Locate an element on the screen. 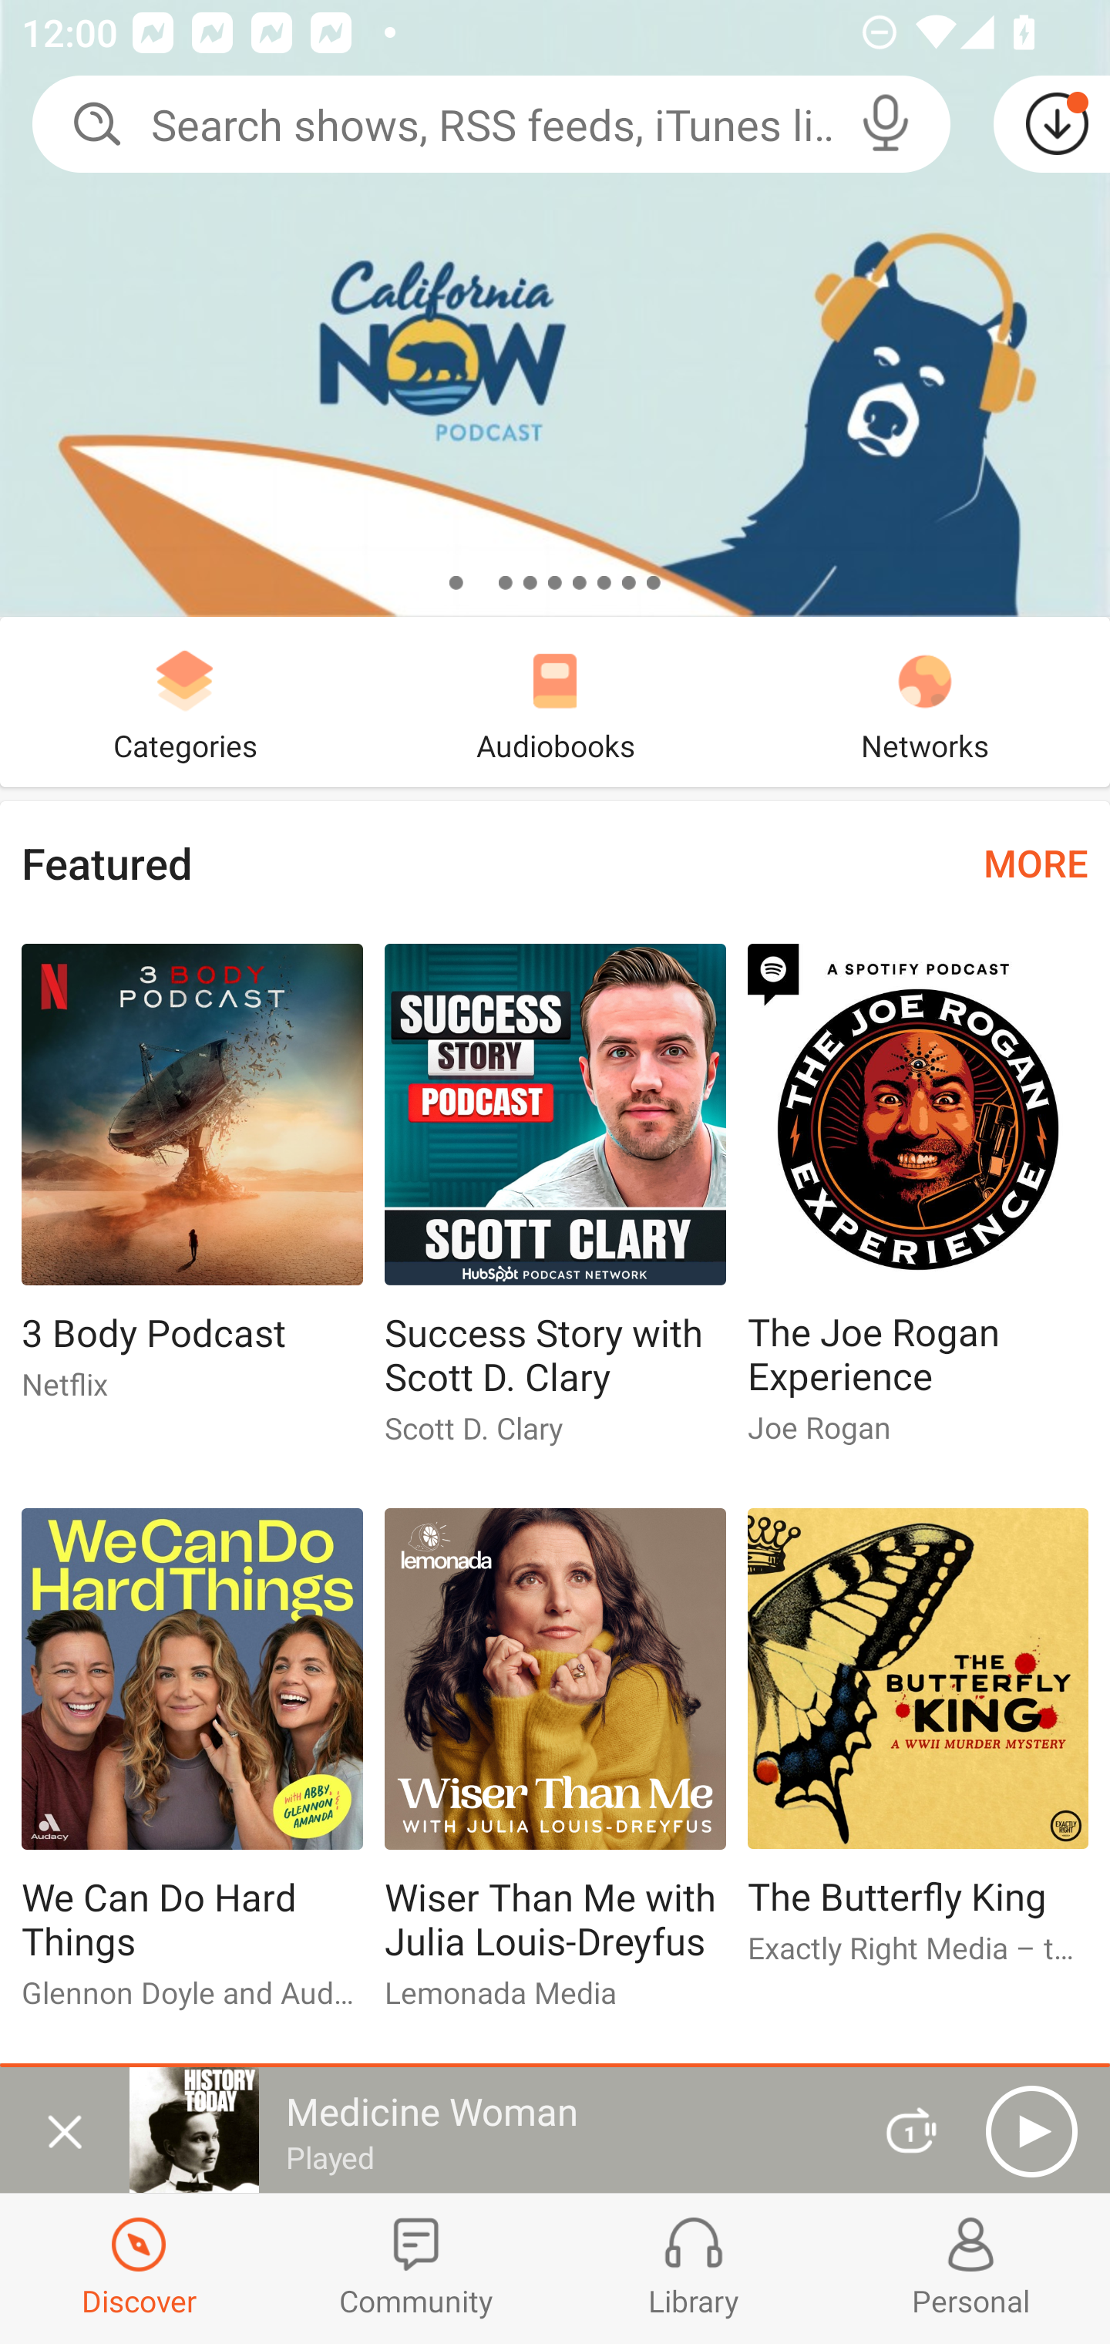 The height and width of the screenshot is (2344, 1110). Audiobooks is located at coordinates (555, 702).